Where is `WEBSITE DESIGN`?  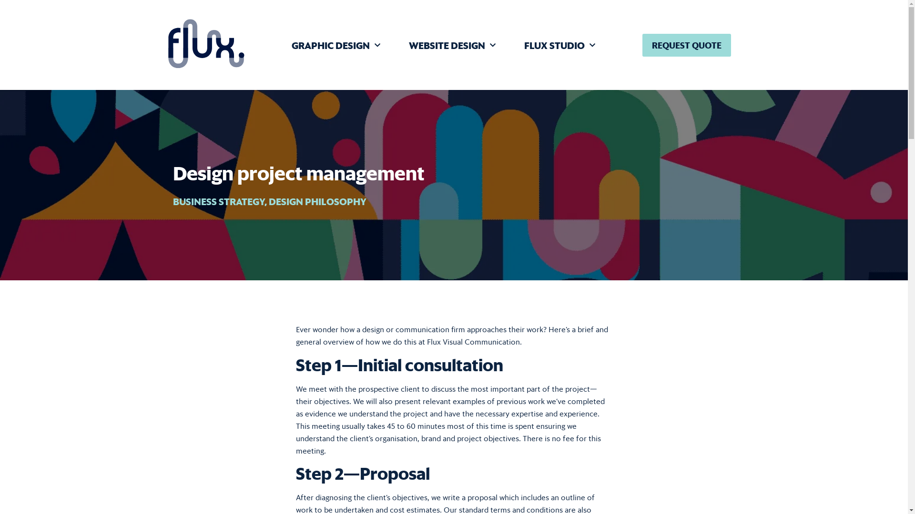 WEBSITE DESIGN is located at coordinates (452, 45).